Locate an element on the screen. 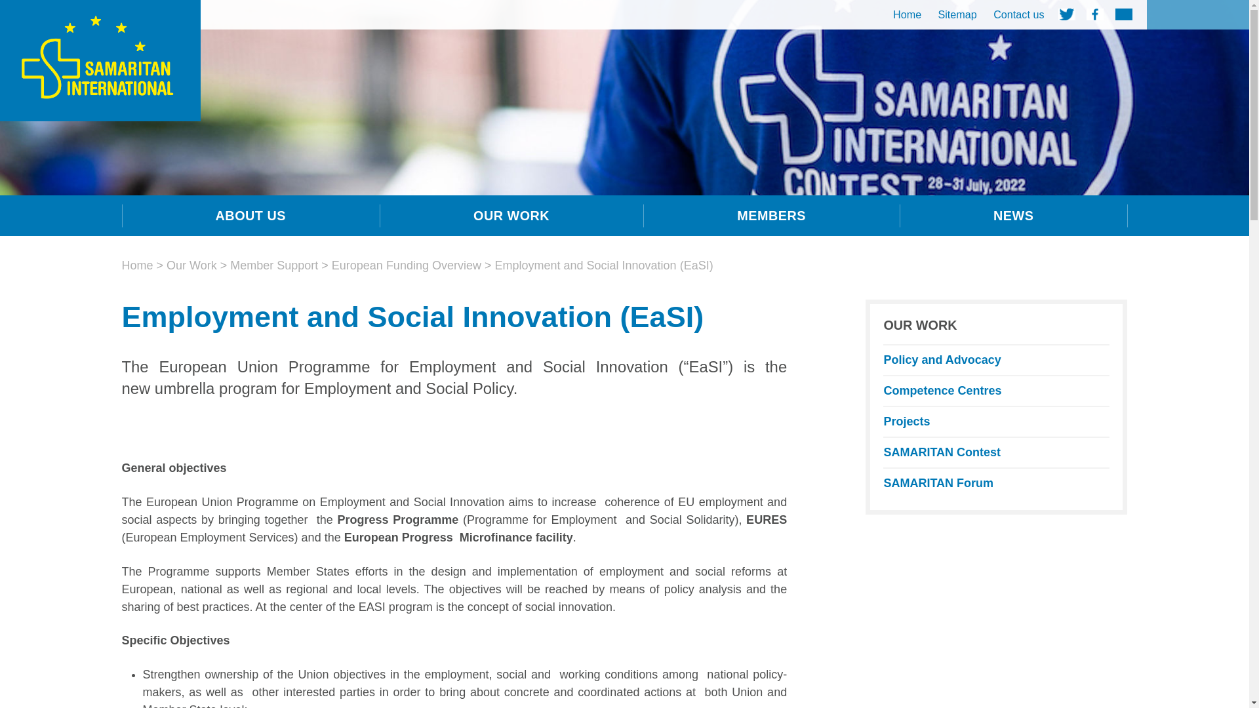  Sitemap is located at coordinates (957, 14).